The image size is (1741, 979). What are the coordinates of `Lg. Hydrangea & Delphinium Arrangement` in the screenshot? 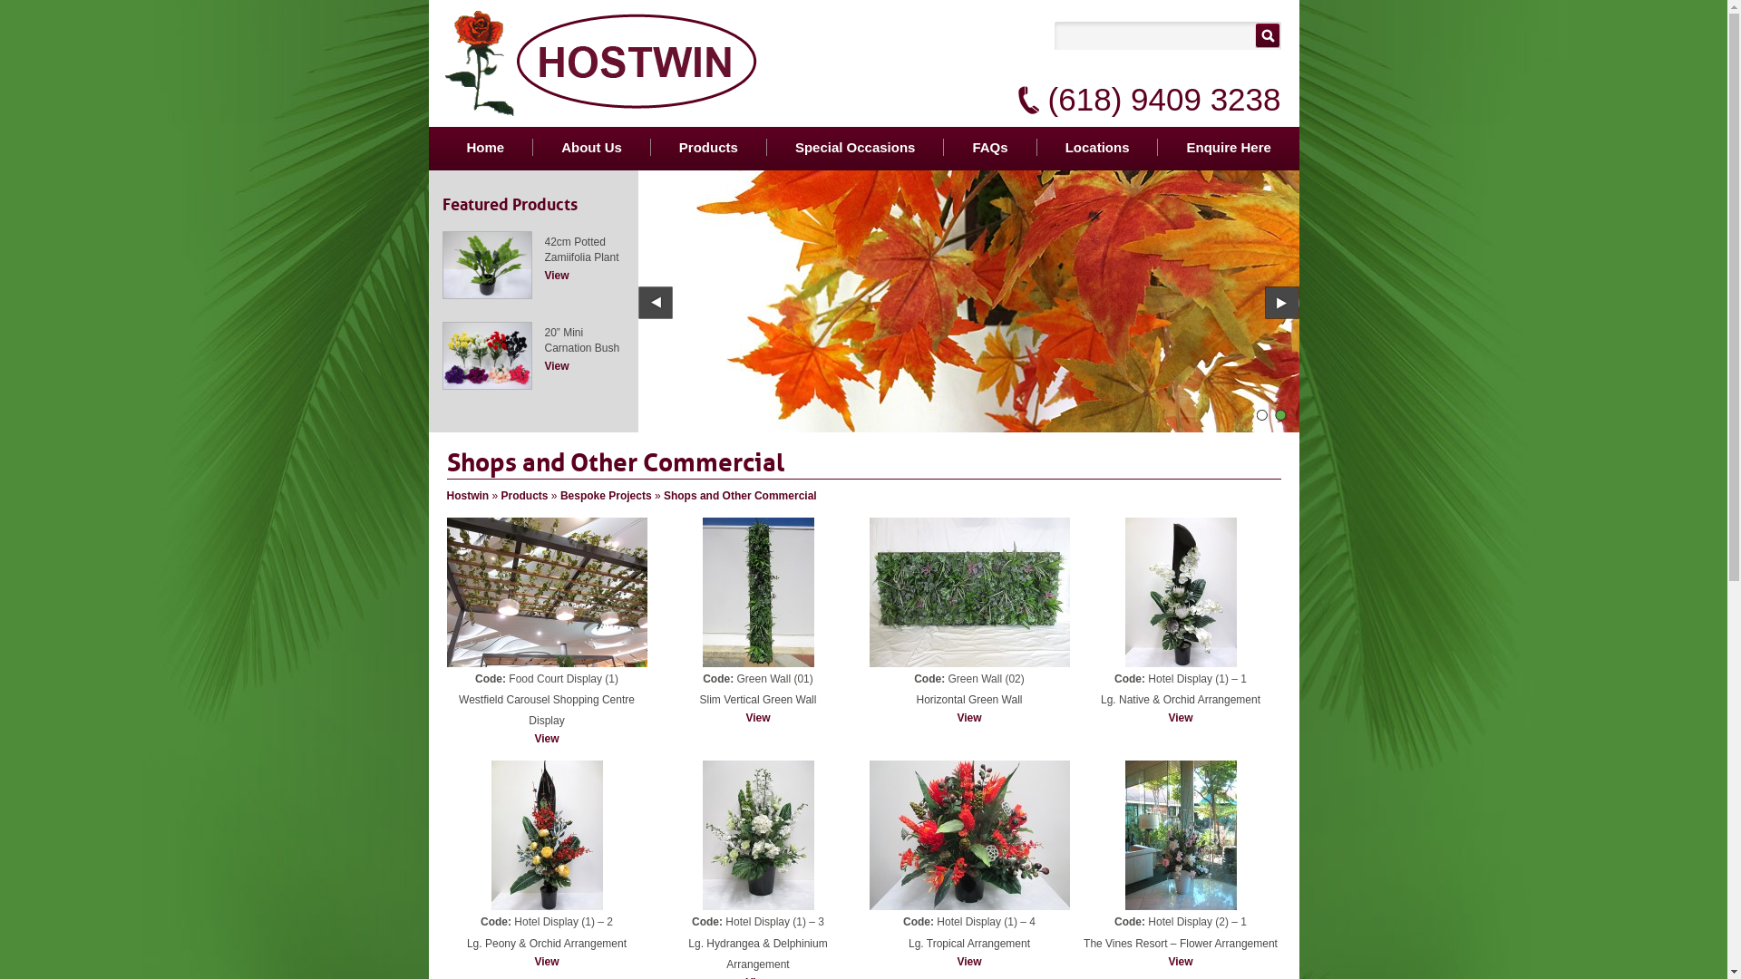 It's located at (758, 836).